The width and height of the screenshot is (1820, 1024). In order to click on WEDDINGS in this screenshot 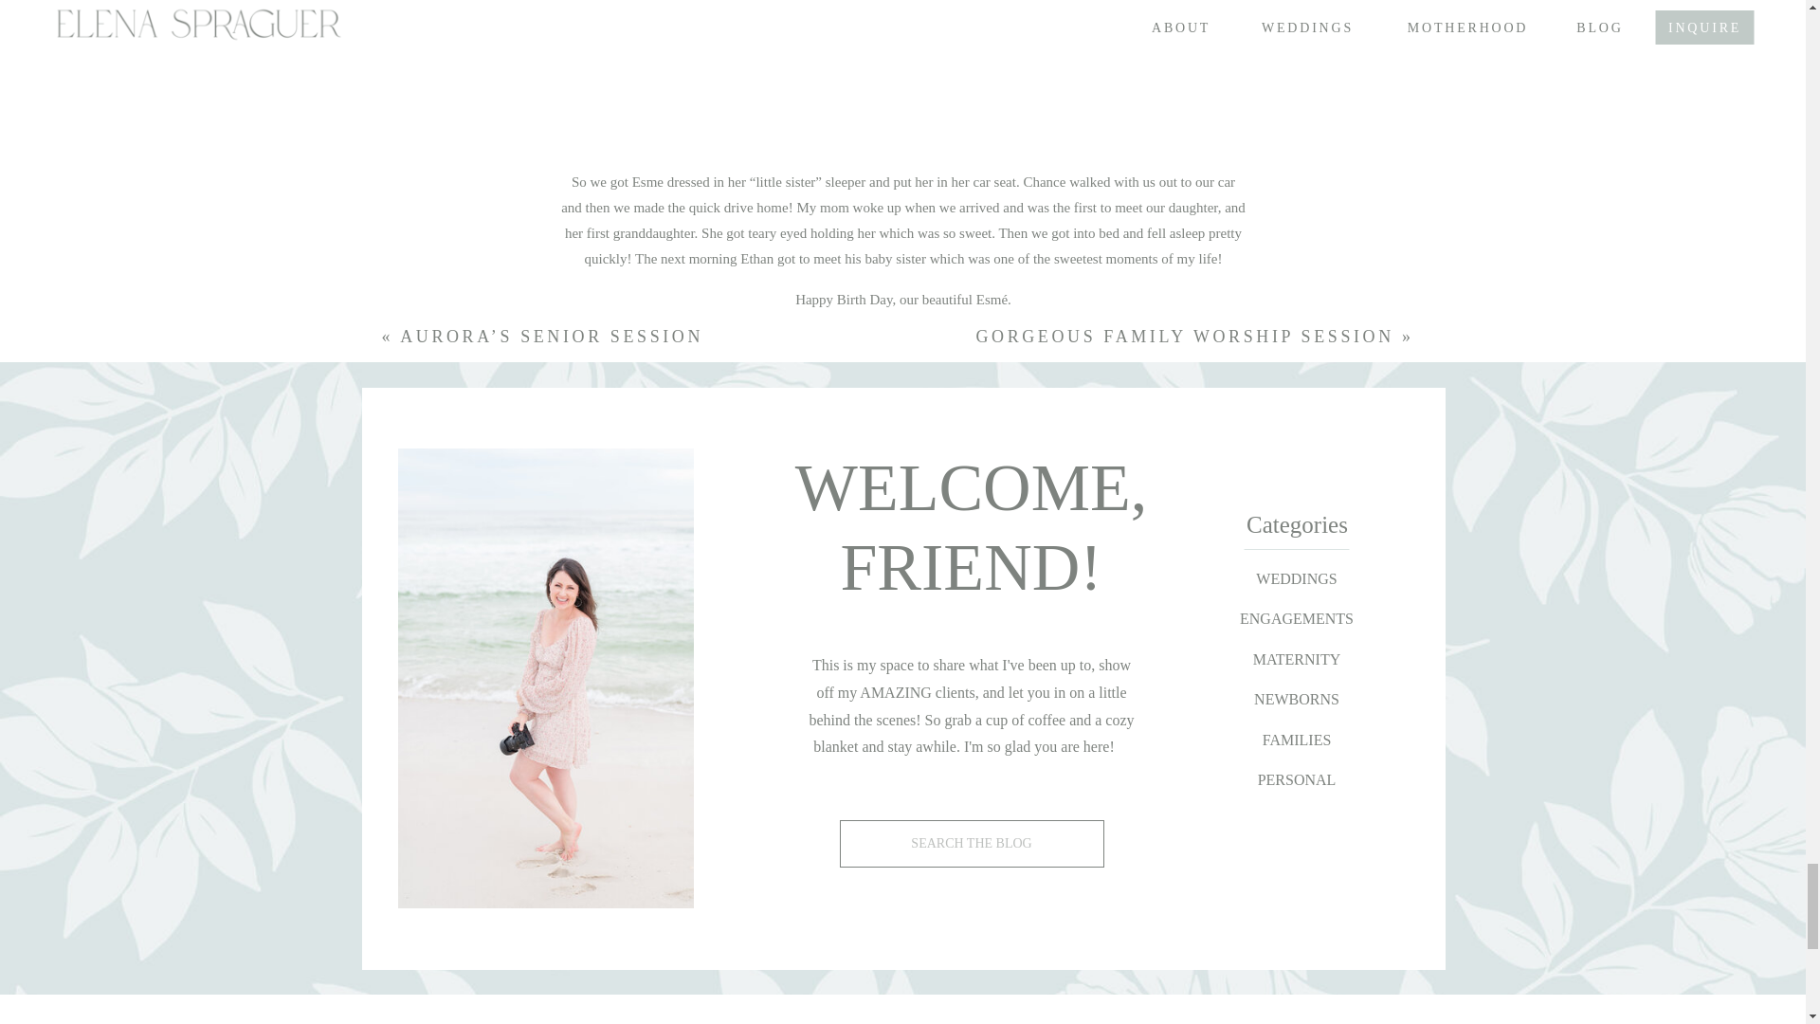, I will do `click(1297, 578)`.